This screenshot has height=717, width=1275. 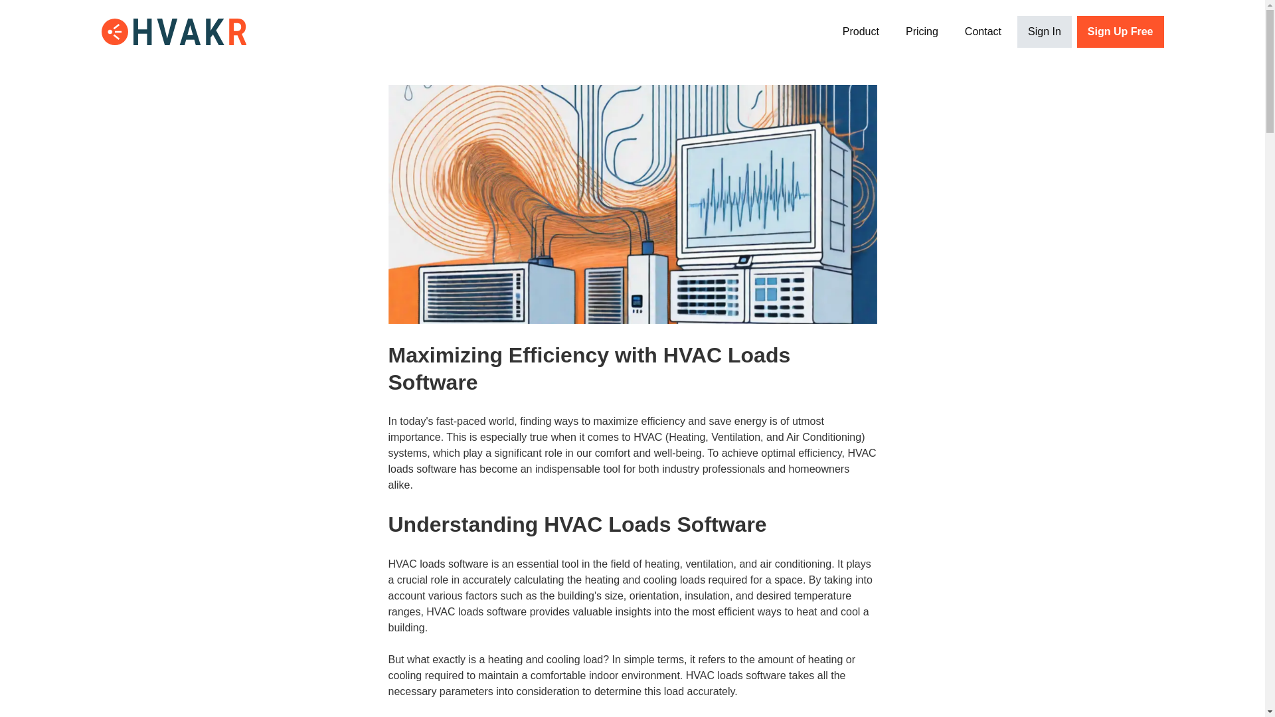 What do you see at coordinates (983, 32) in the screenshot?
I see `Contact` at bounding box center [983, 32].